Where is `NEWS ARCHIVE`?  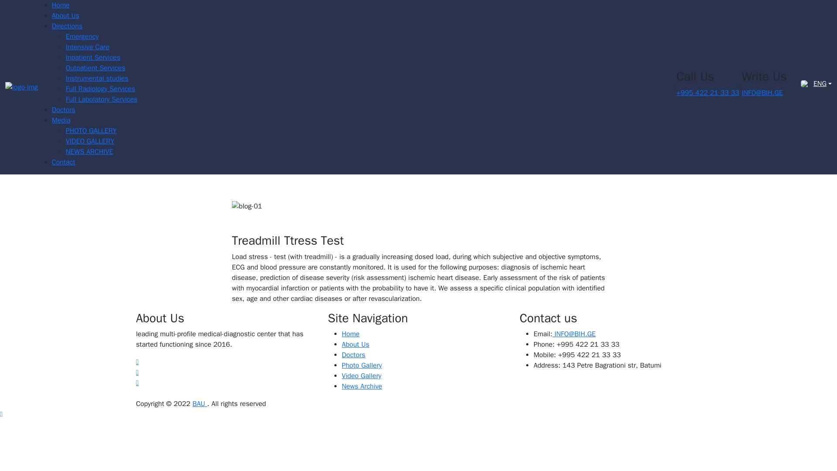
NEWS ARCHIVE is located at coordinates (89, 152).